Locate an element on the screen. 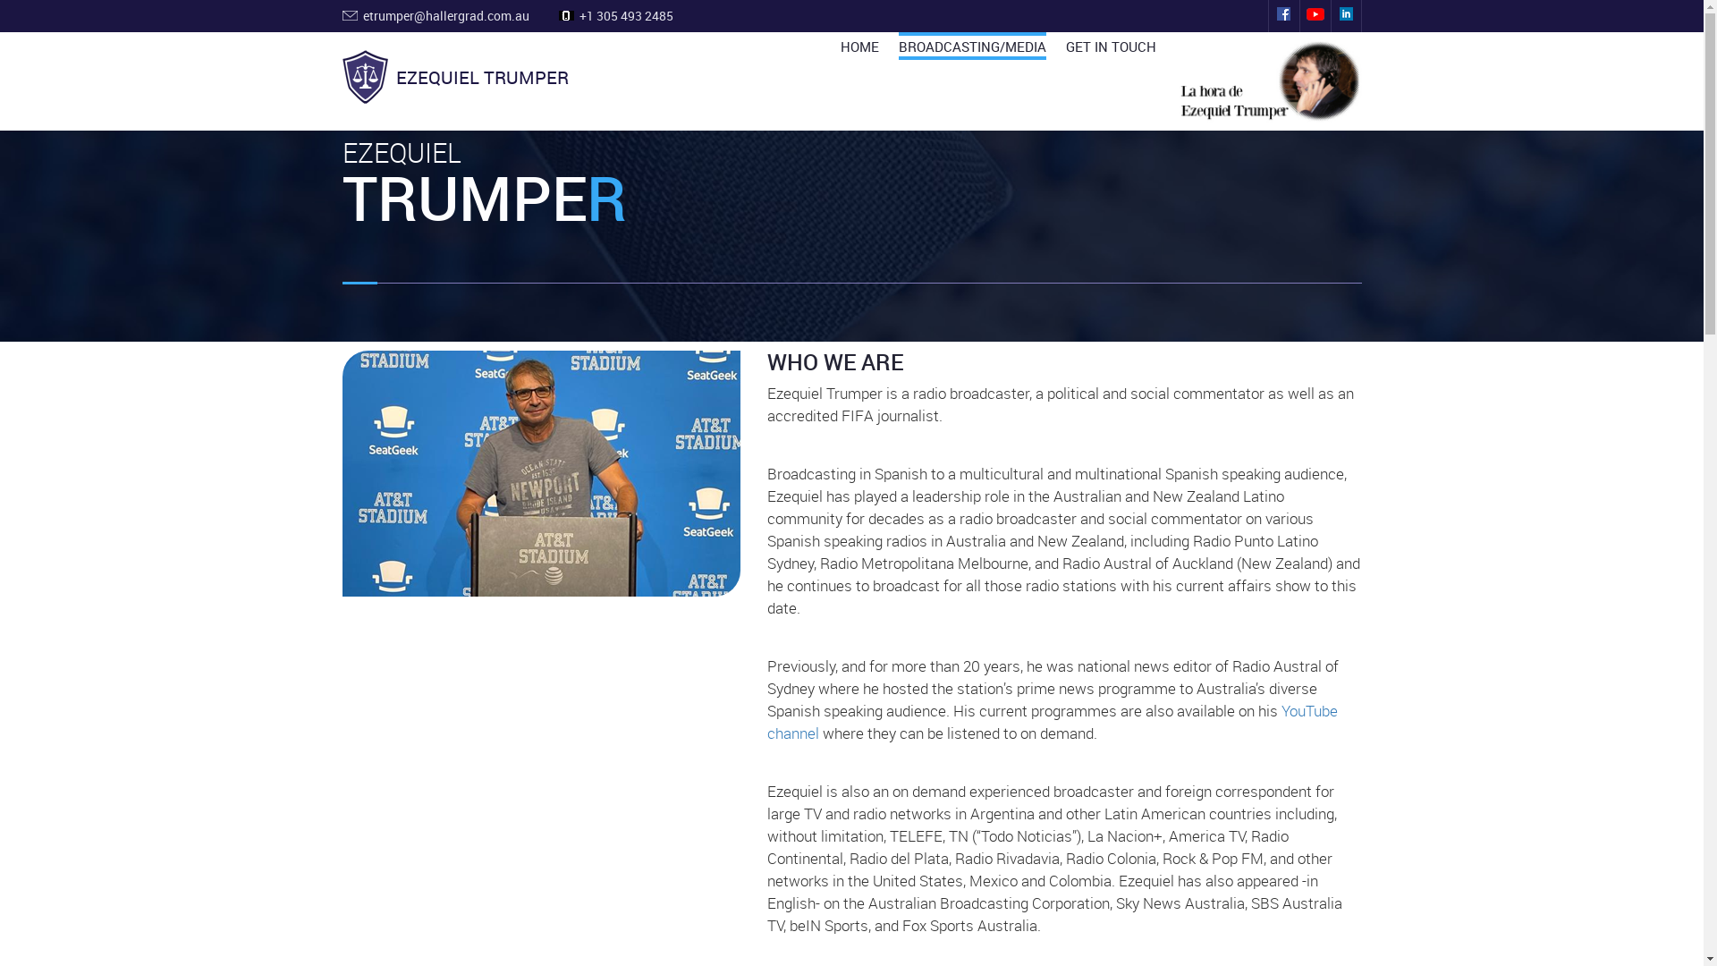  YouTube channel is located at coordinates (1053, 722).